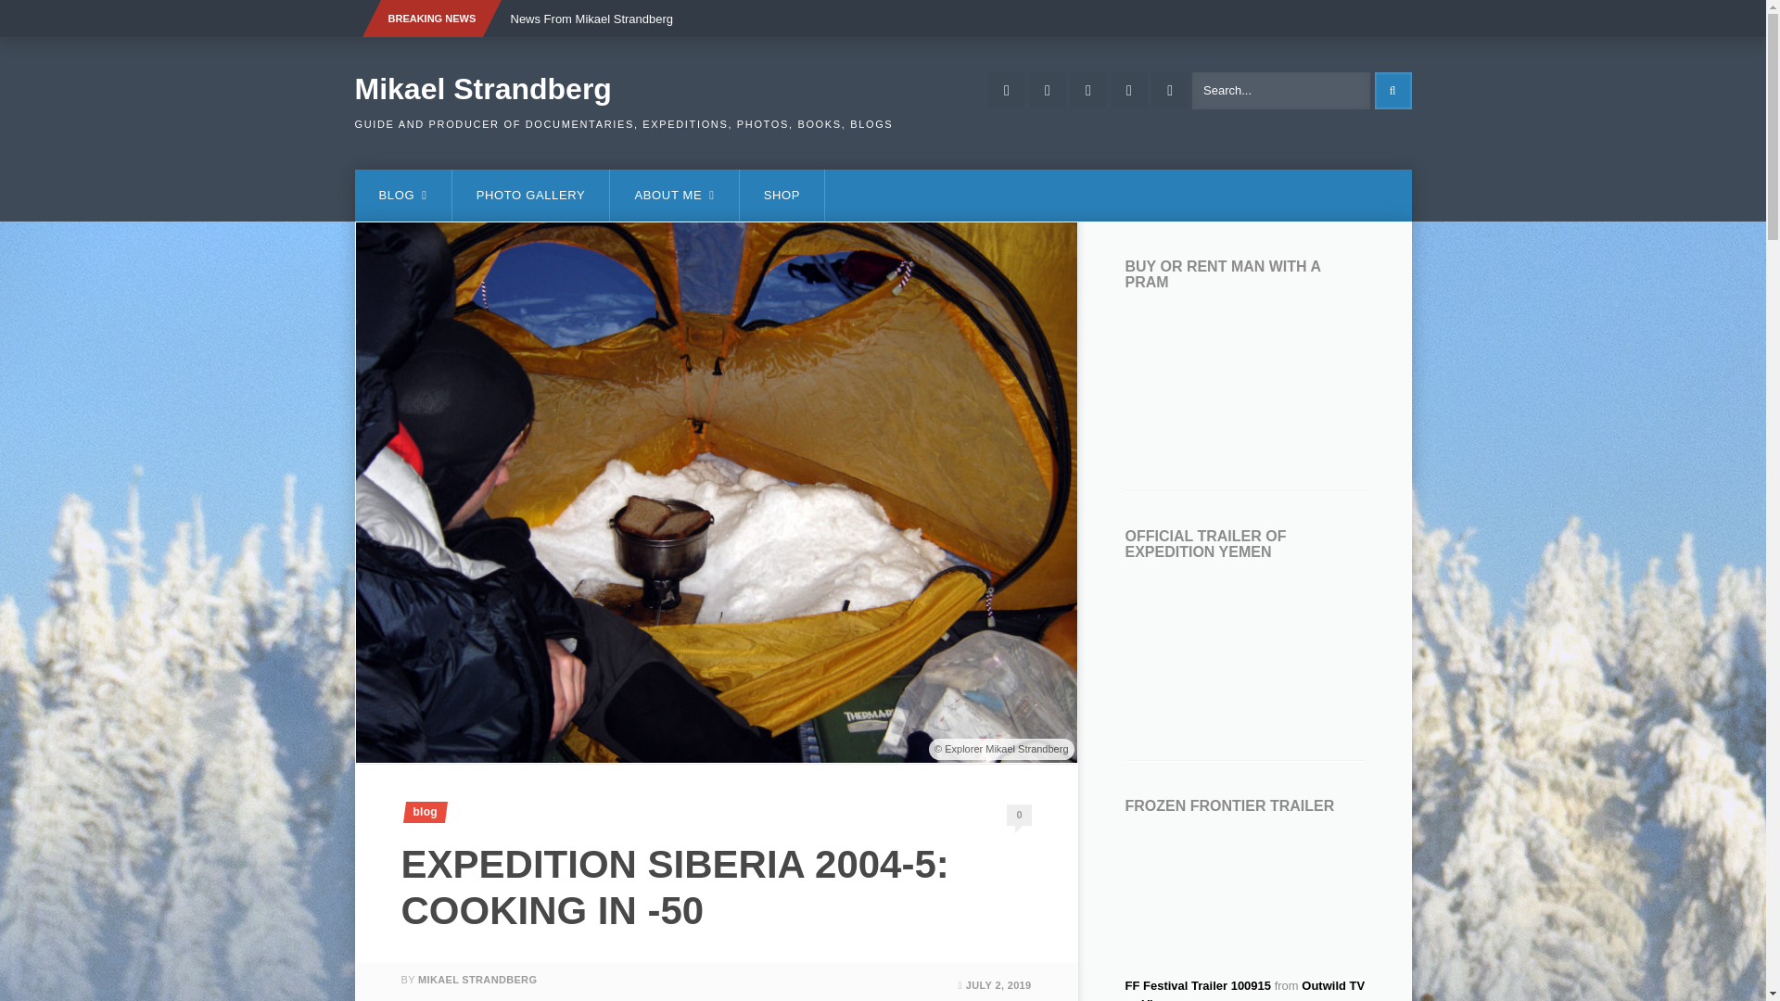 This screenshot has width=1780, height=1001. What do you see at coordinates (1392, 90) in the screenshot?
I see `SEARCH` at bounding box center [1392, 90].